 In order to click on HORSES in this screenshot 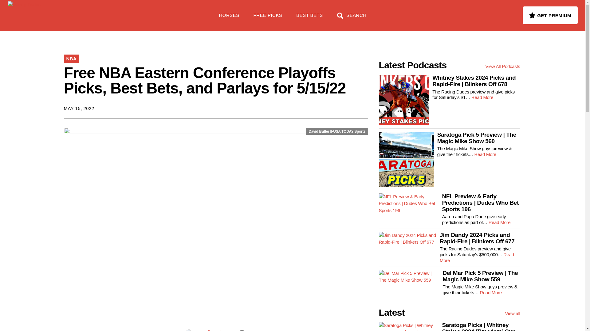, I will do `click(229, 18)`.